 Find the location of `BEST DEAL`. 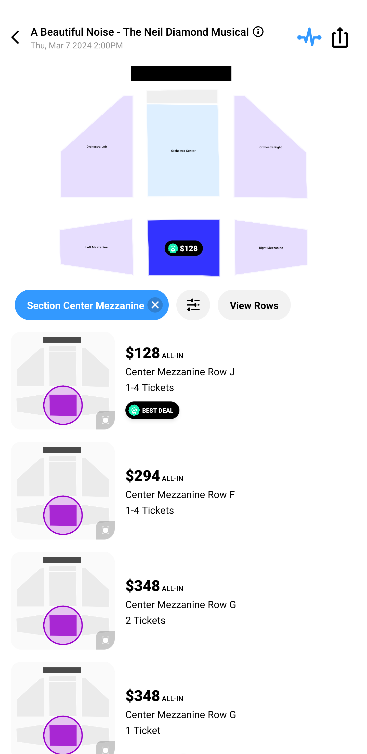

BEST DEAL is located at coordinates (152, 410).